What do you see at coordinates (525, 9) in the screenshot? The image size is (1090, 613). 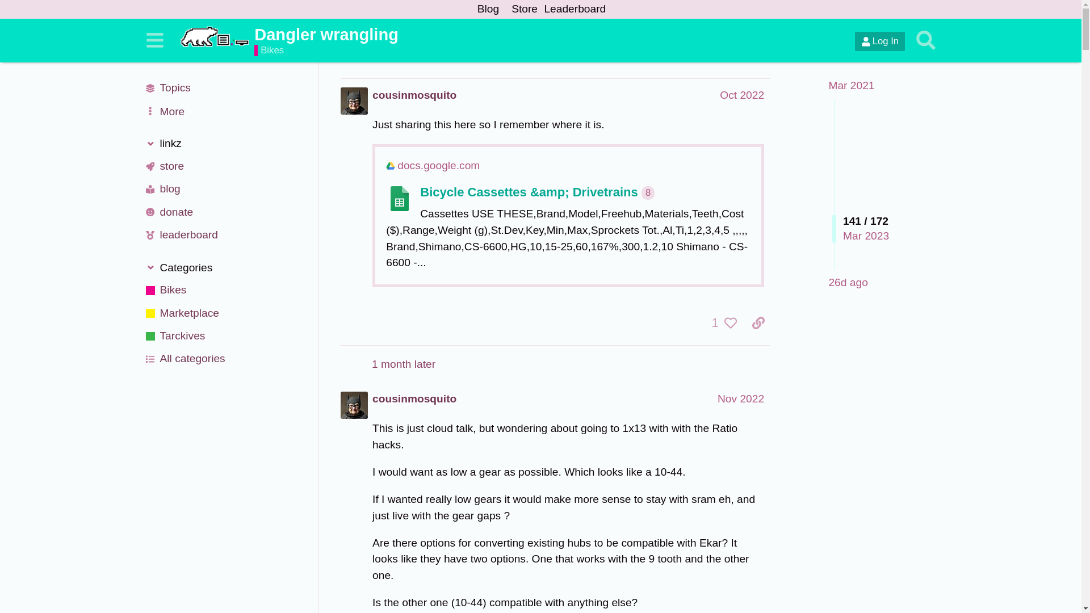 I see `Store` at bounding box center [525, 9].